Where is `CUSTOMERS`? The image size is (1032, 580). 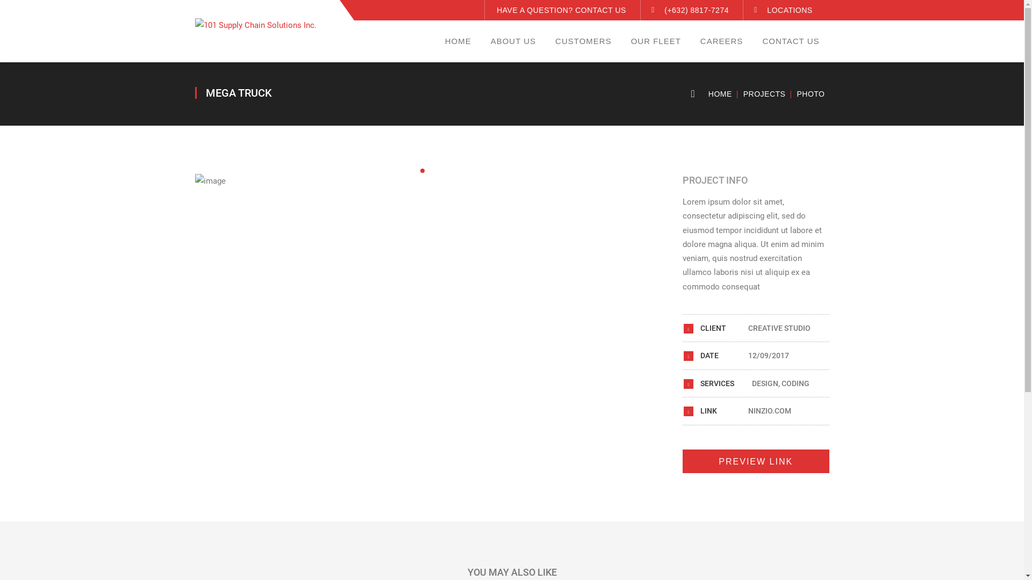 CUSTOMERS is located at coordinates (584, 41).